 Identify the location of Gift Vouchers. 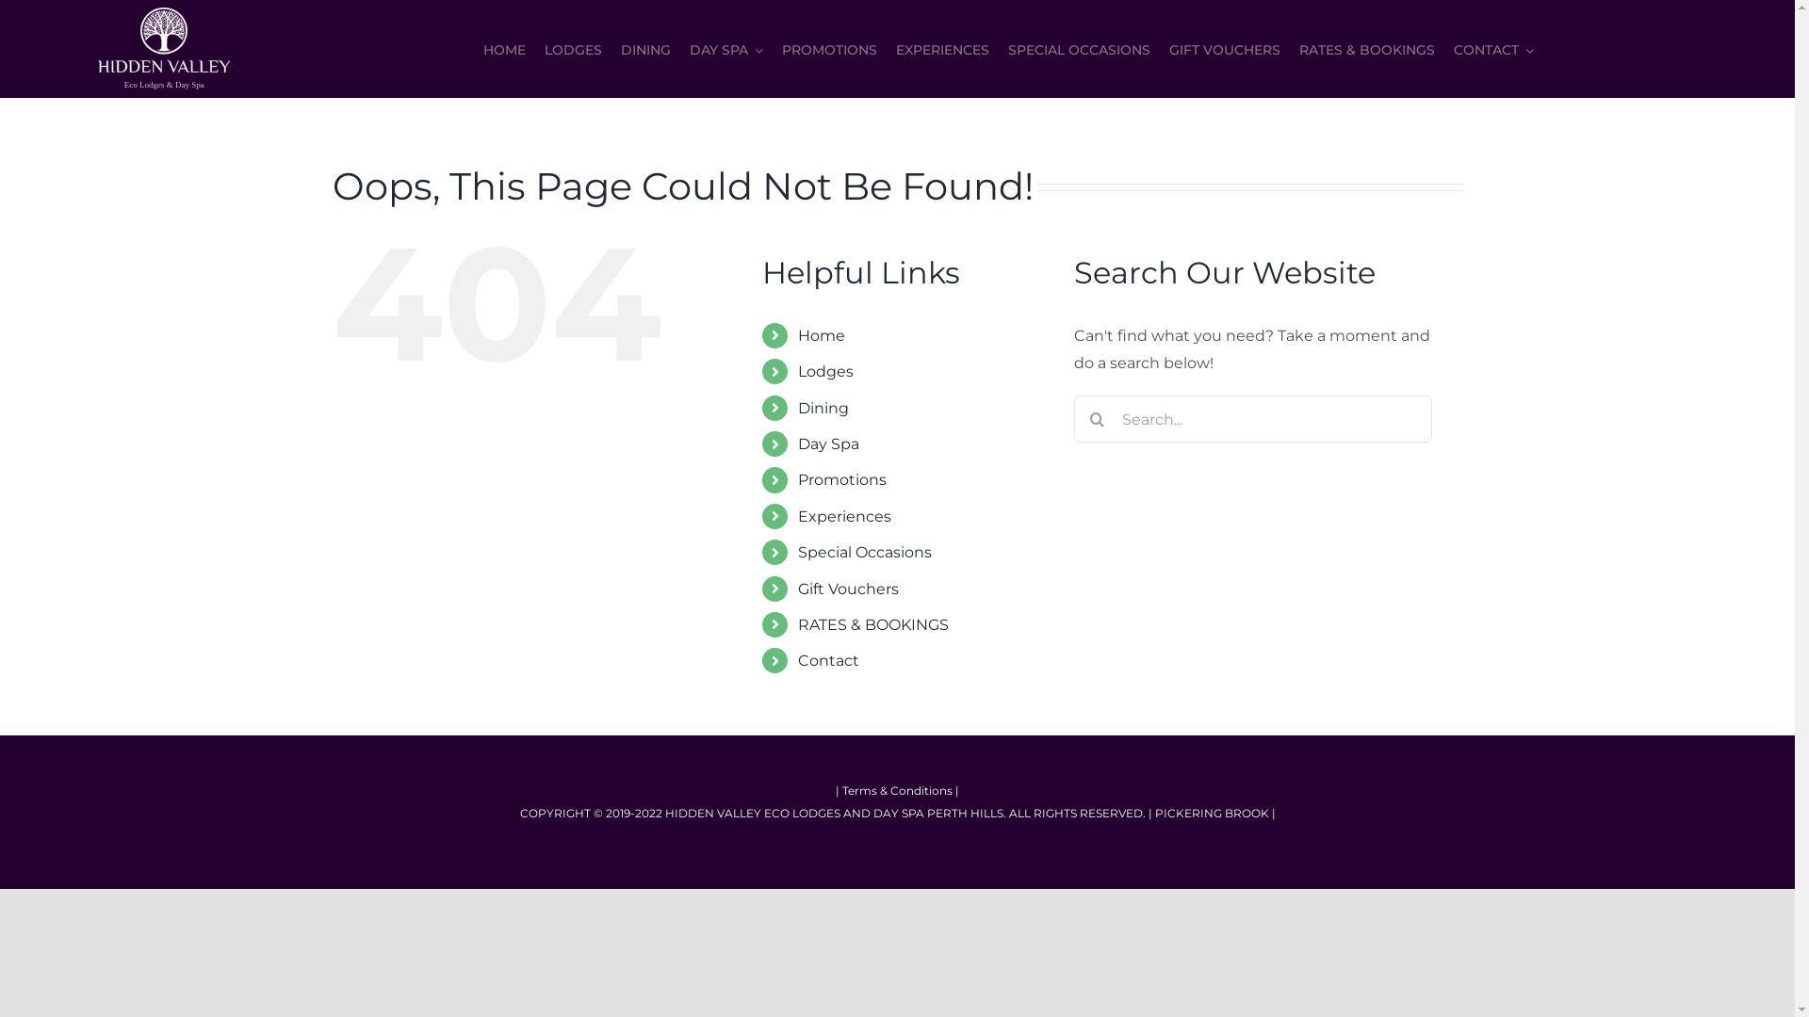
(848, 589).